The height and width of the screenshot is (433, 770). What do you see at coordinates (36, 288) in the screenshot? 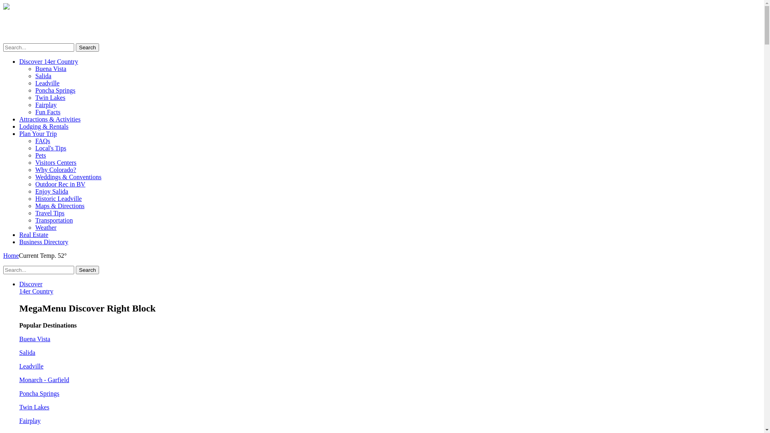
I see `Discover
14er Country` at bounding box center [36, 288].